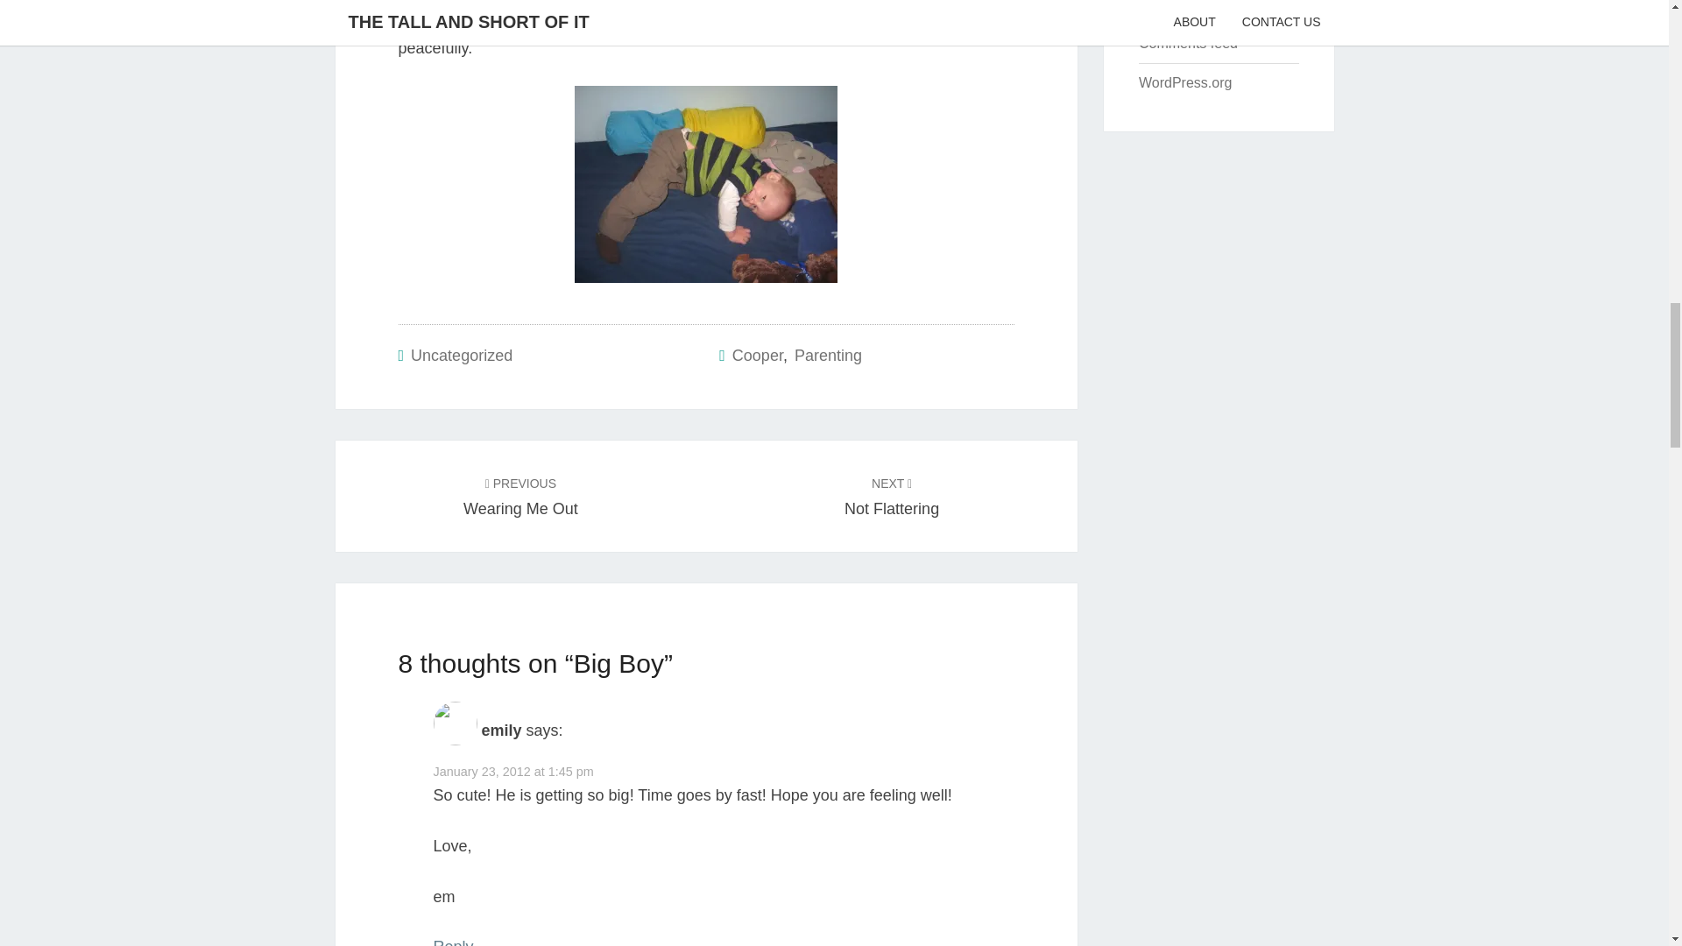 This screenshot has height=946, width=1682. What do you see at coordinates (452, 942) in the screenshot?
I see `January 23, 2012 at 1:45 pm` at bounding box center [452, 942].